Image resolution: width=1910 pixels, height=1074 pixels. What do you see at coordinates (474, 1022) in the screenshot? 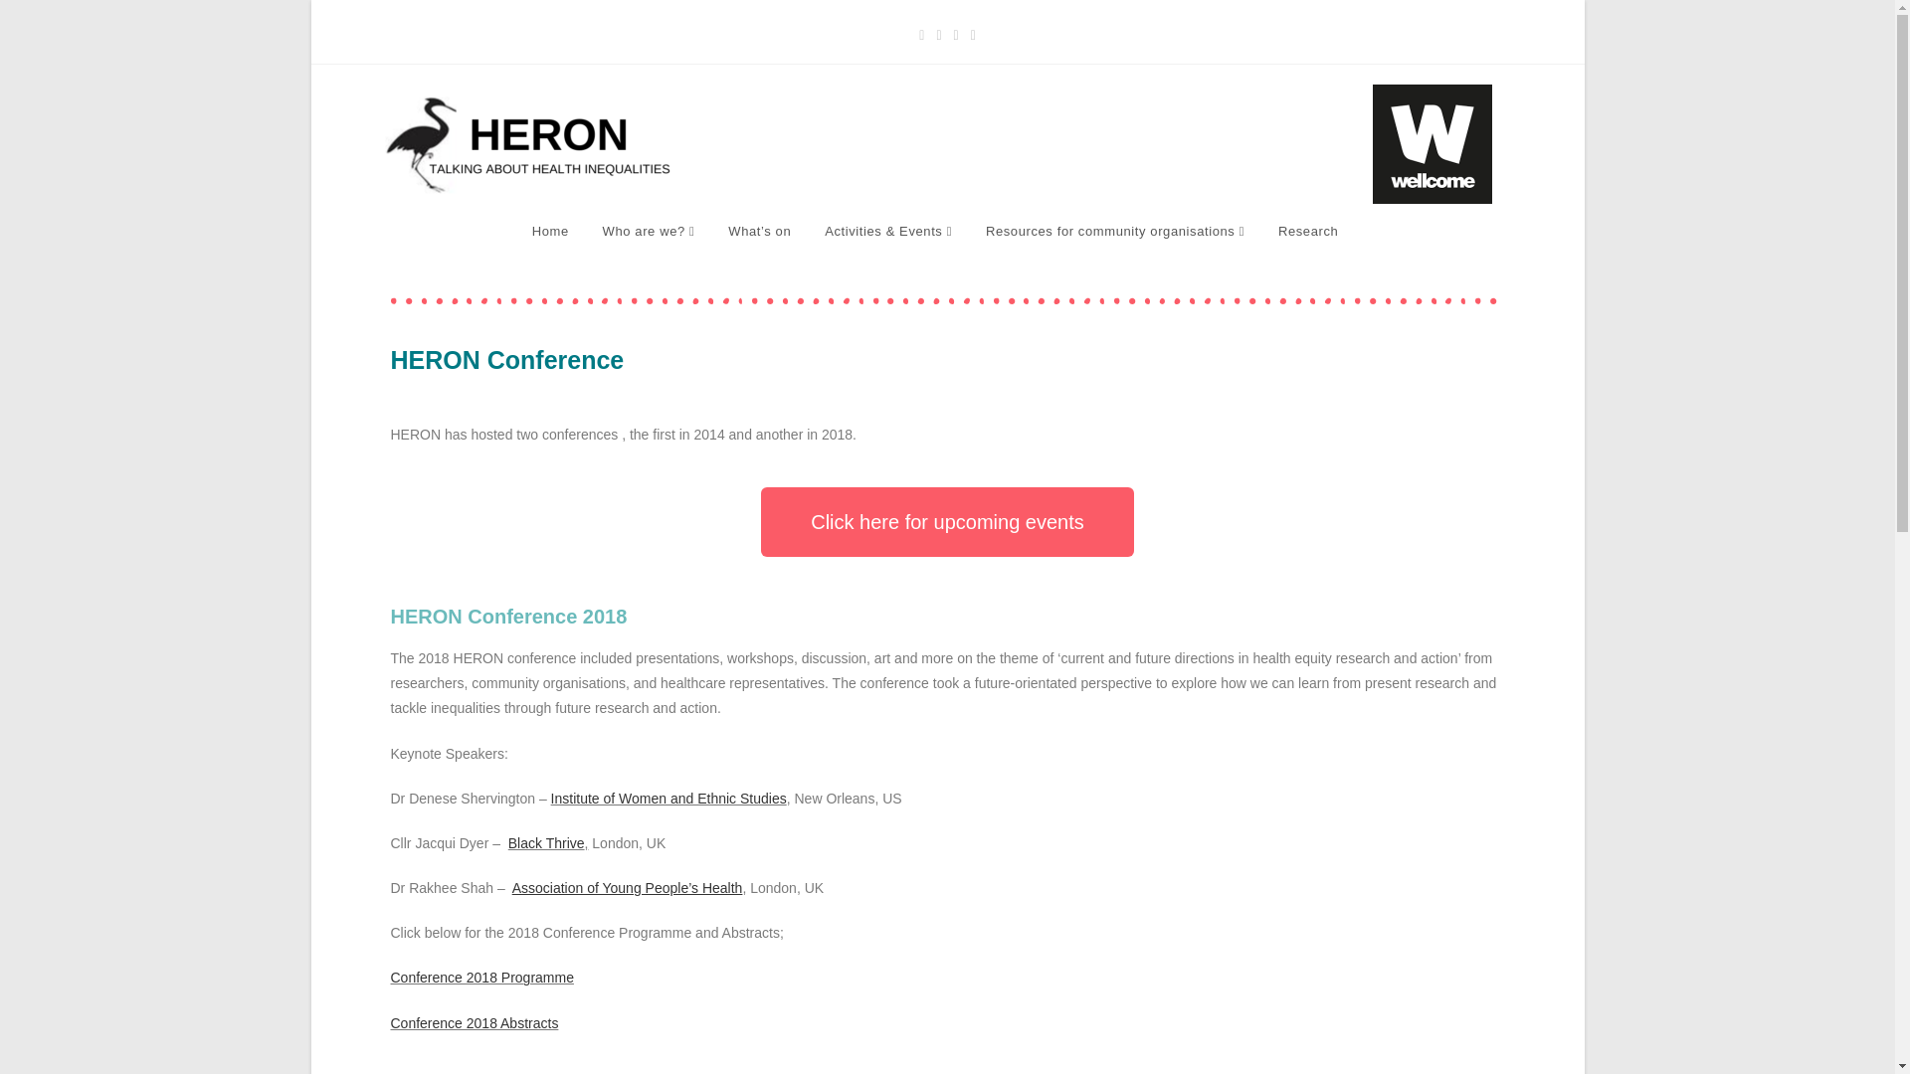
I see `Conference 2018 Abstracts` at bounding box center [474, 1022].